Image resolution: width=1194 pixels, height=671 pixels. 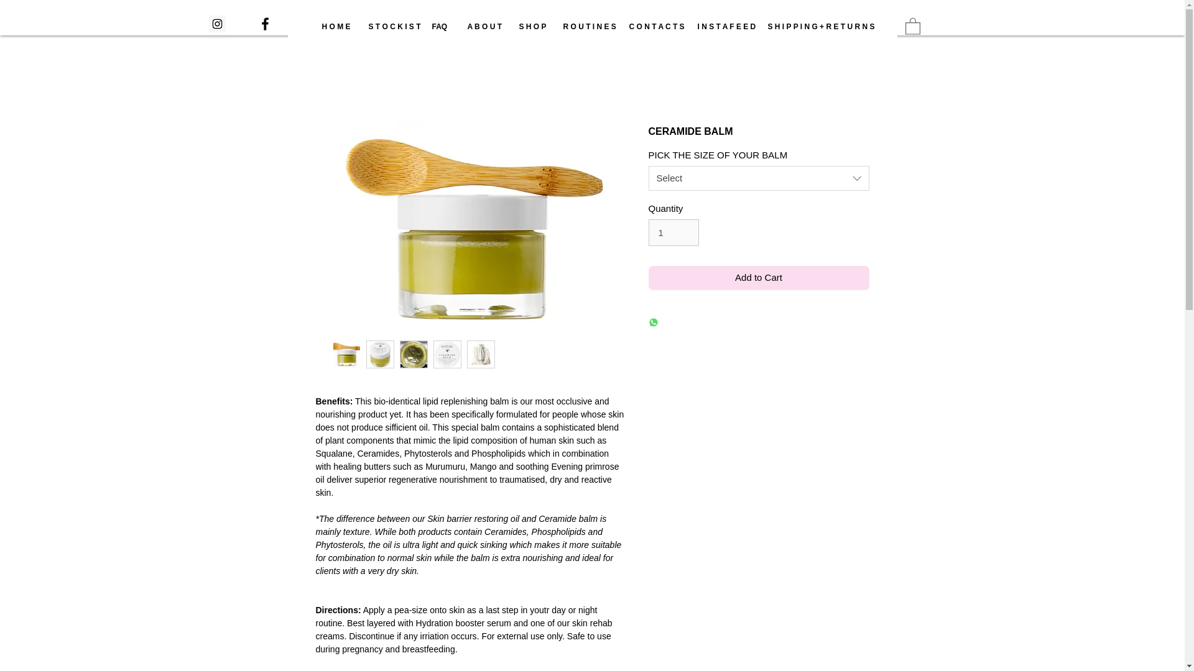 What do you see at coordinates (410, 309) in the screenshot?
I see `Pin to Pinterest` at bounding box center [410, 309].